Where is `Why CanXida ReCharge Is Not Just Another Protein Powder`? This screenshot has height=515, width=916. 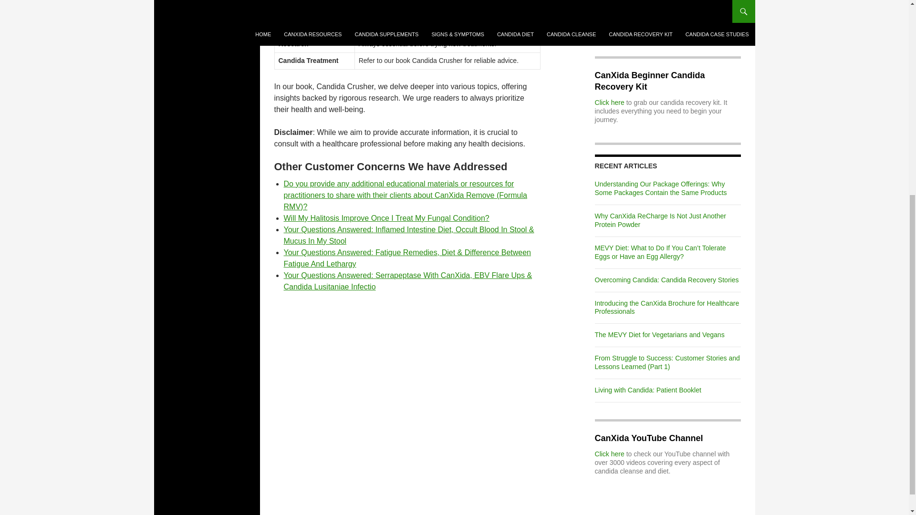
Why CanXida ReCharge Is Not Just Another Protein Powder is located at coordinates (660, 220).